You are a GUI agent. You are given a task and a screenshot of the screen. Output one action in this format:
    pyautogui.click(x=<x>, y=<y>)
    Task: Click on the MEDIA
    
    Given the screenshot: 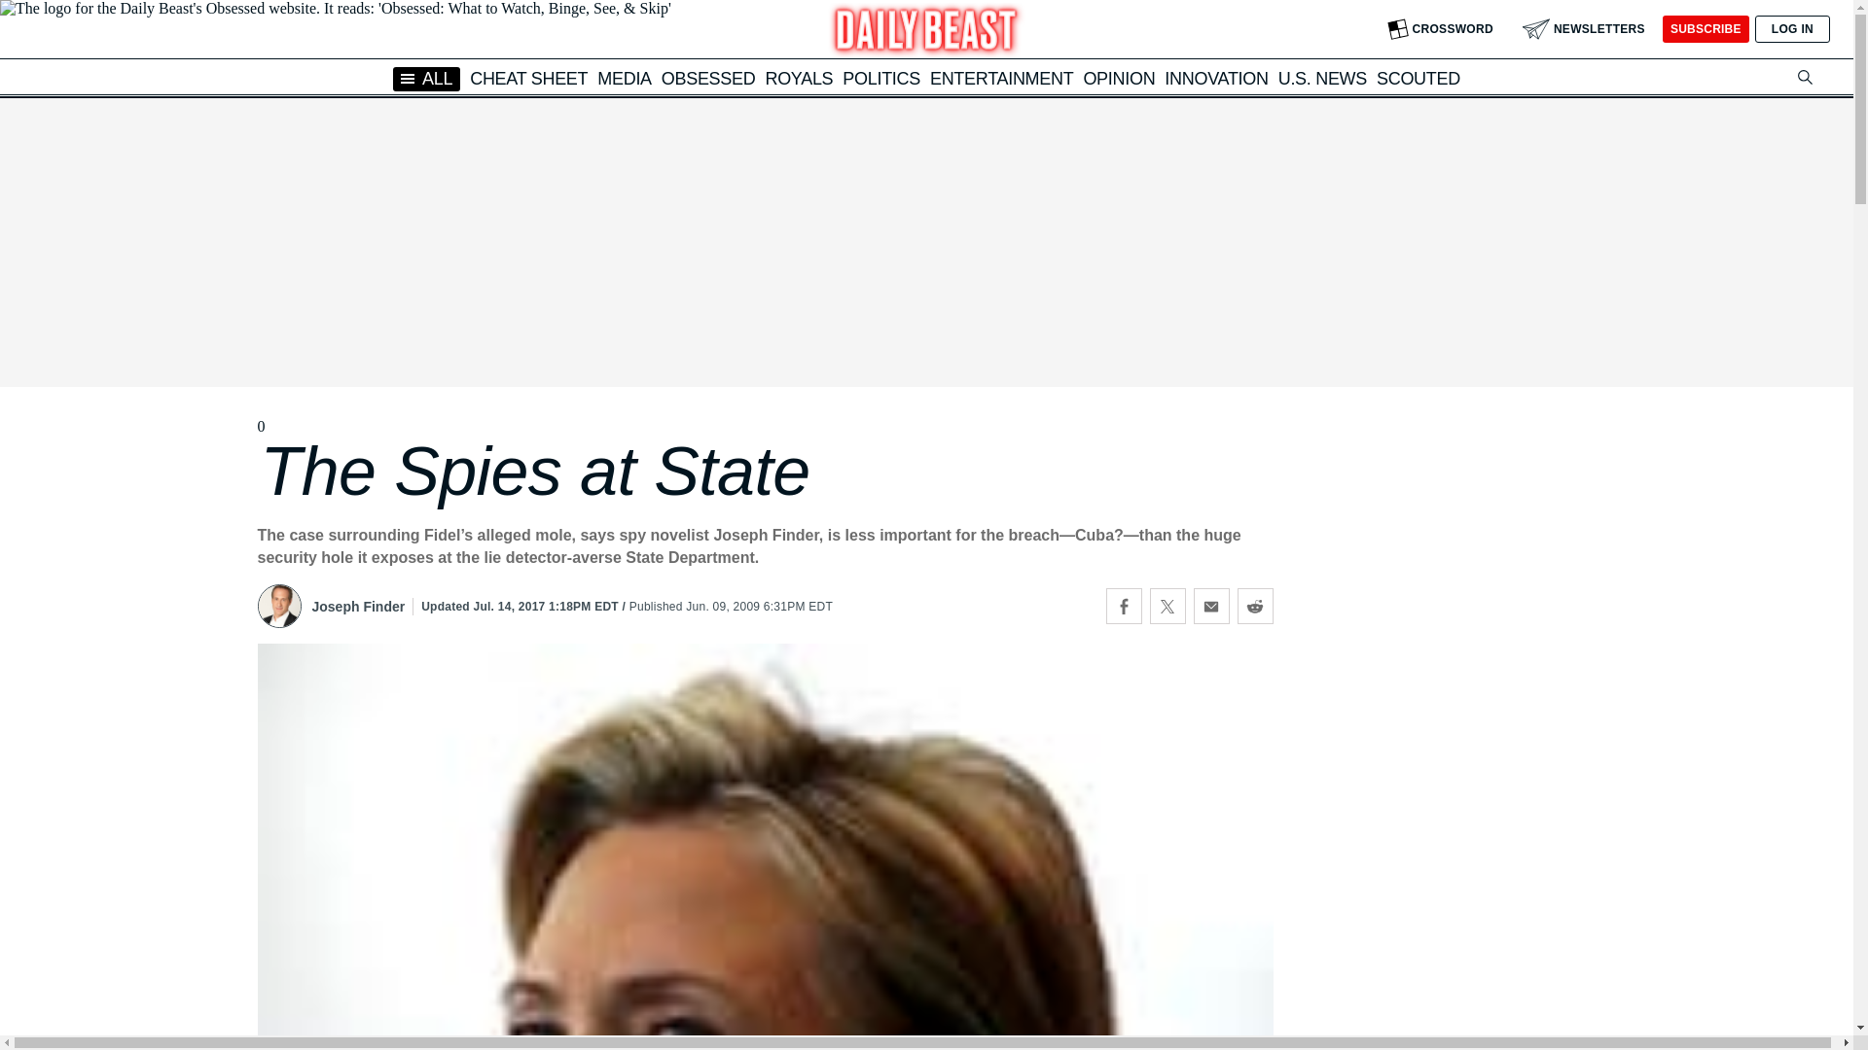 What is the action you would take?
    pyautogui.click(x=625, y=78)
    